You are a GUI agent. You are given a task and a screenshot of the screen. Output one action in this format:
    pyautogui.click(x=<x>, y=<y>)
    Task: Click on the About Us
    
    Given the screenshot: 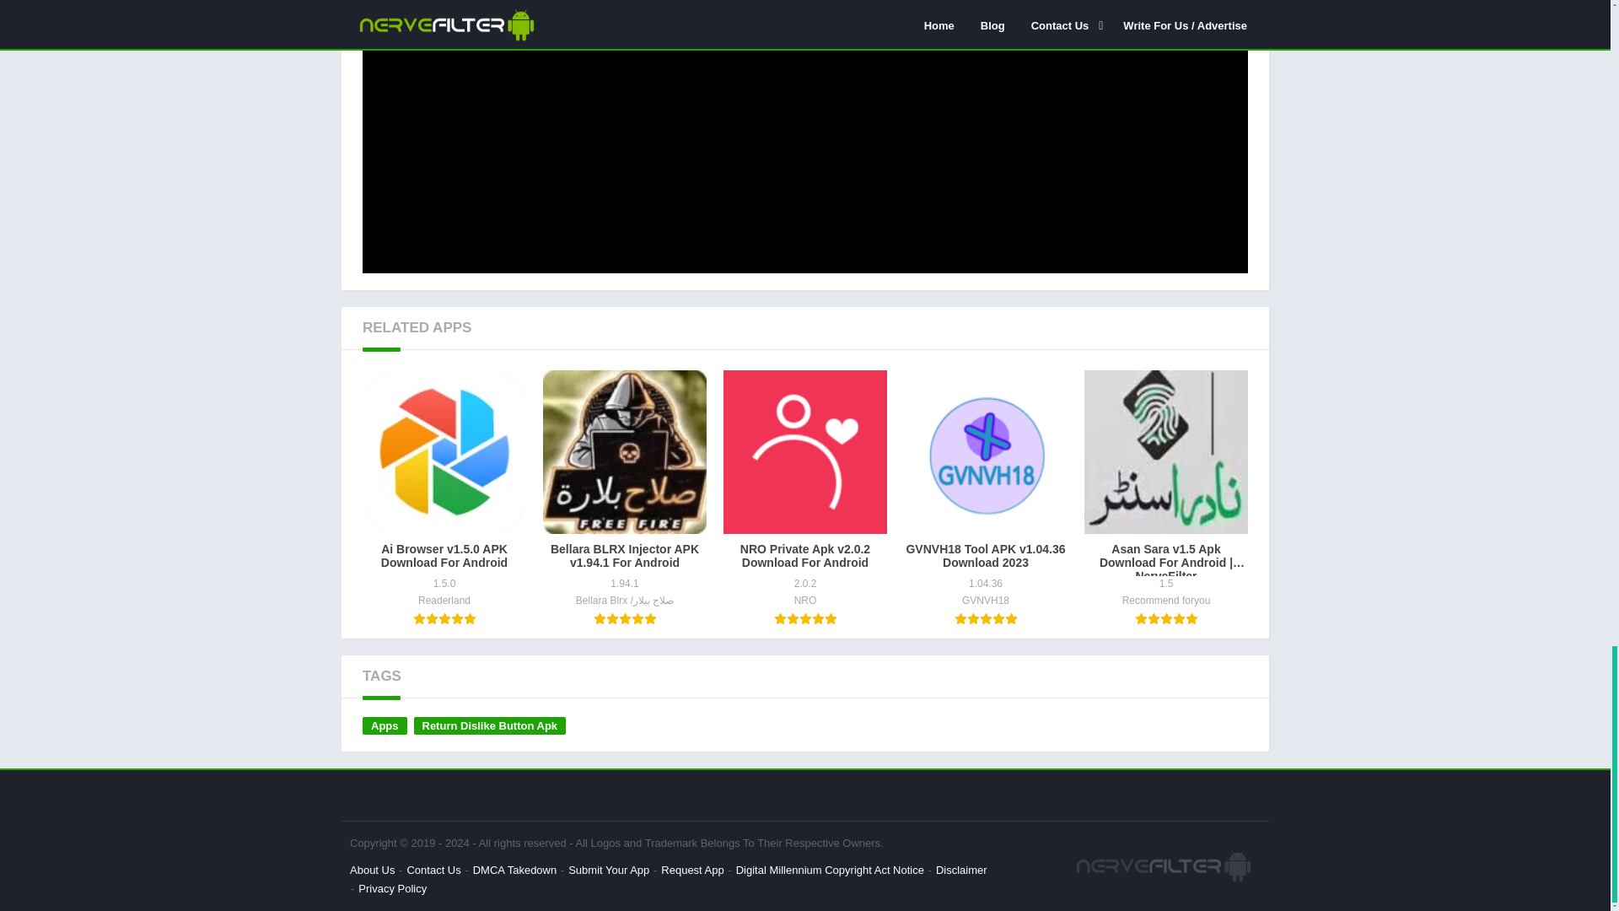 What is the action you would take?
    pyautogui.click(x=372, y=869)
    